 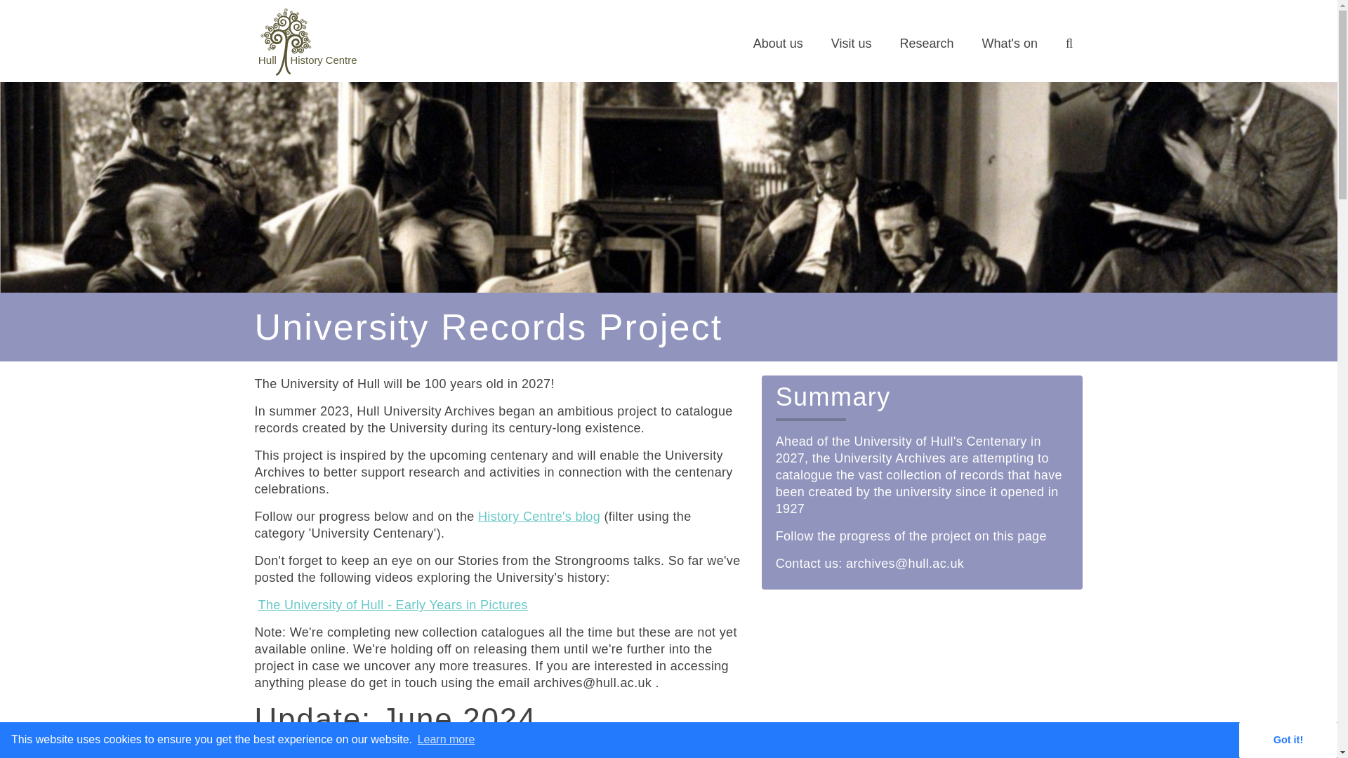 I want to click on Hull History Centre, so click(x=307, y=74).